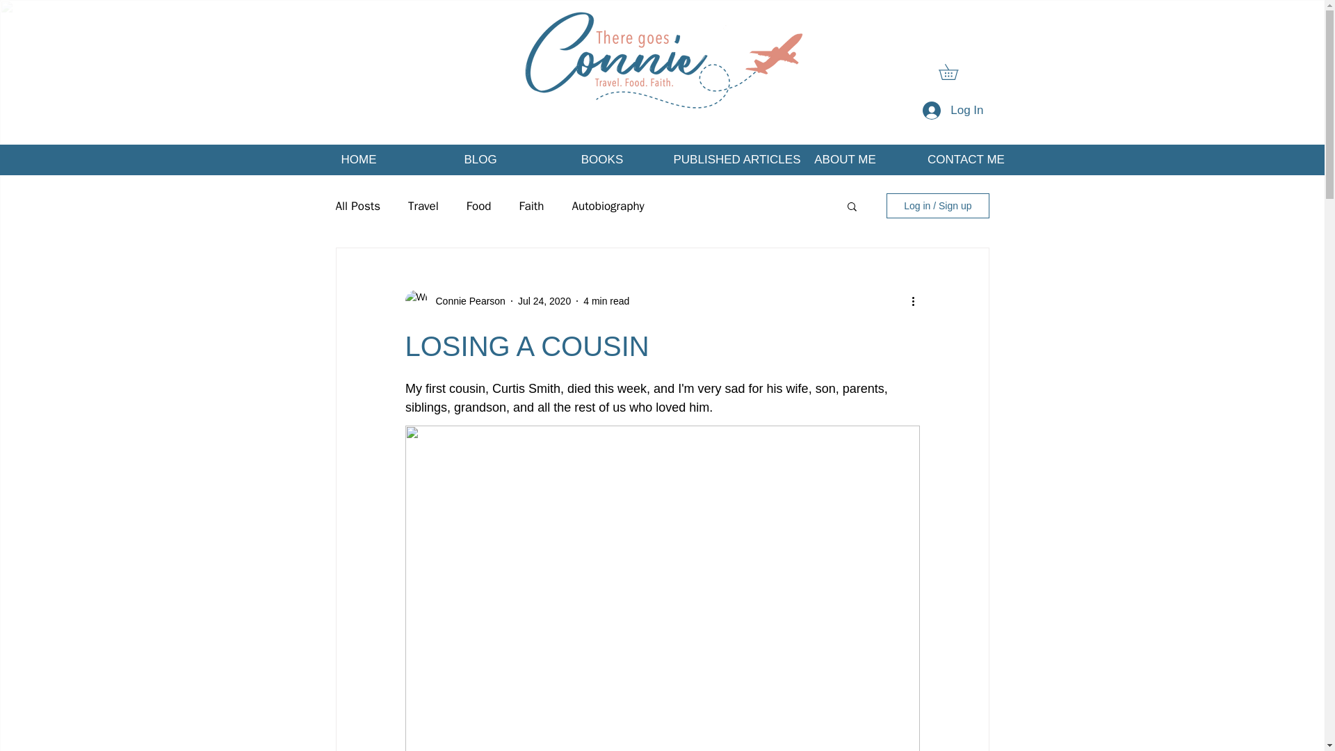 The width and height of the screenshot is (1335, 751). I want to click on Connie Pearson, so click(466, 301).